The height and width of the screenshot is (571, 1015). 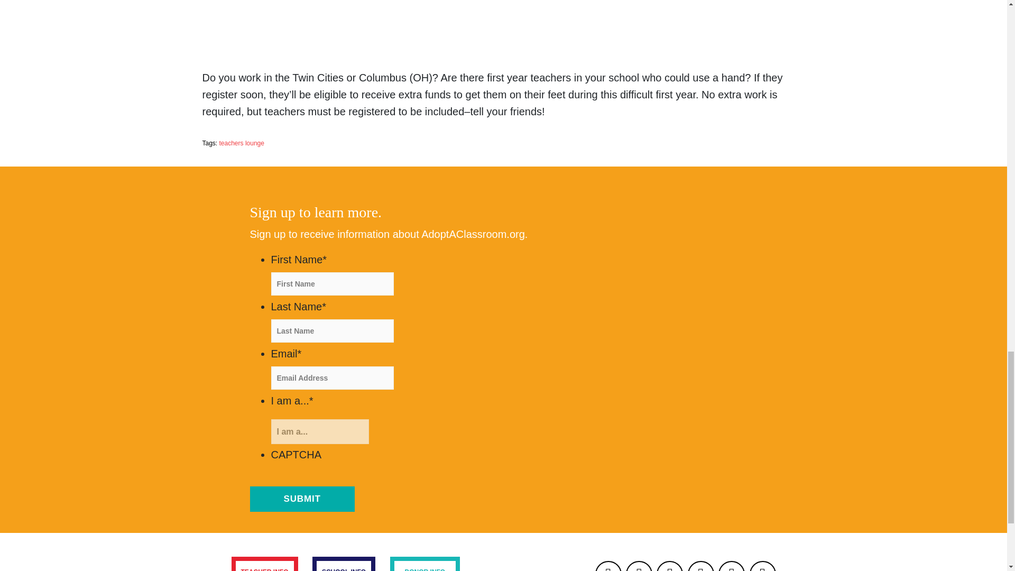 I want to click on SCHOOL INFO, so click(x=344, y=564).